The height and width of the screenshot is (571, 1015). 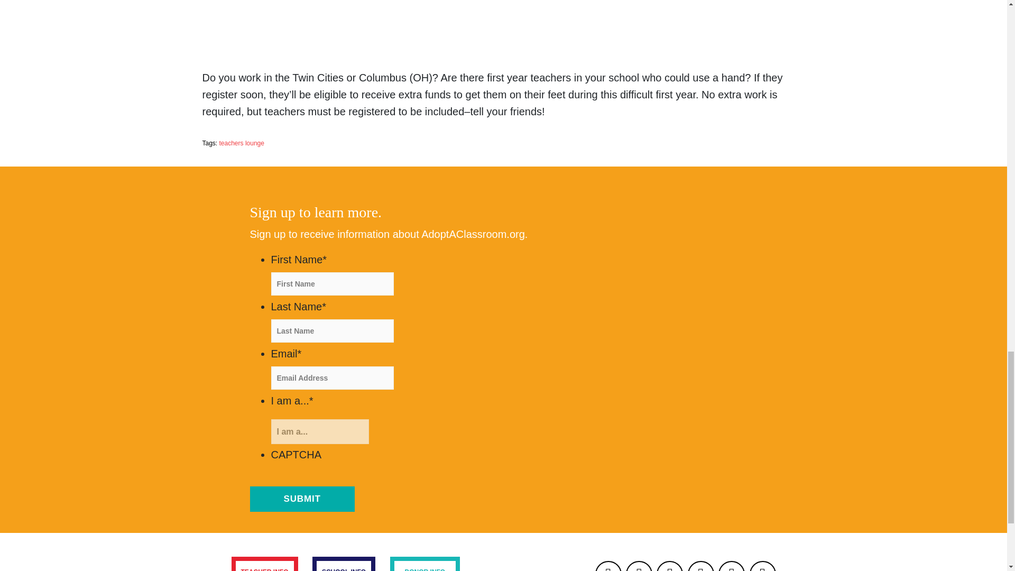 I want to click on SCHOOL INFO, so click(x=344, y=564).